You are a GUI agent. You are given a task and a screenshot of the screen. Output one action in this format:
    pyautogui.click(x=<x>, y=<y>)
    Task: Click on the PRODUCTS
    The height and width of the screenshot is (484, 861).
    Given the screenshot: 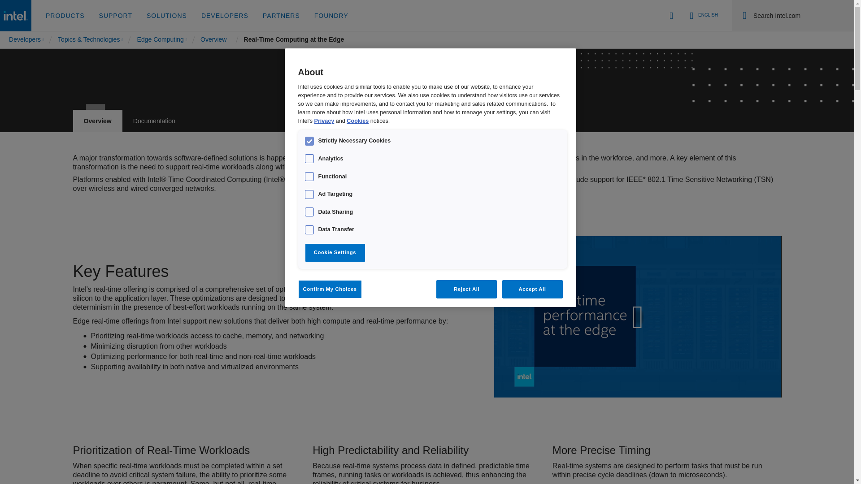 What is the action you would take?
    pyautogui.click(x=65, y=16)
    